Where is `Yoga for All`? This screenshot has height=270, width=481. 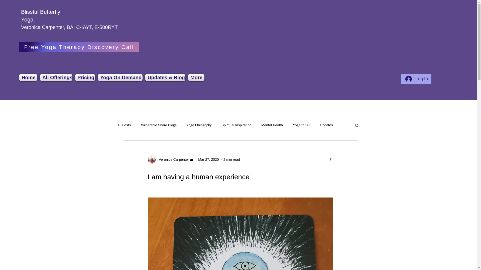 Yoga for All is located at coordinates (302, 125).